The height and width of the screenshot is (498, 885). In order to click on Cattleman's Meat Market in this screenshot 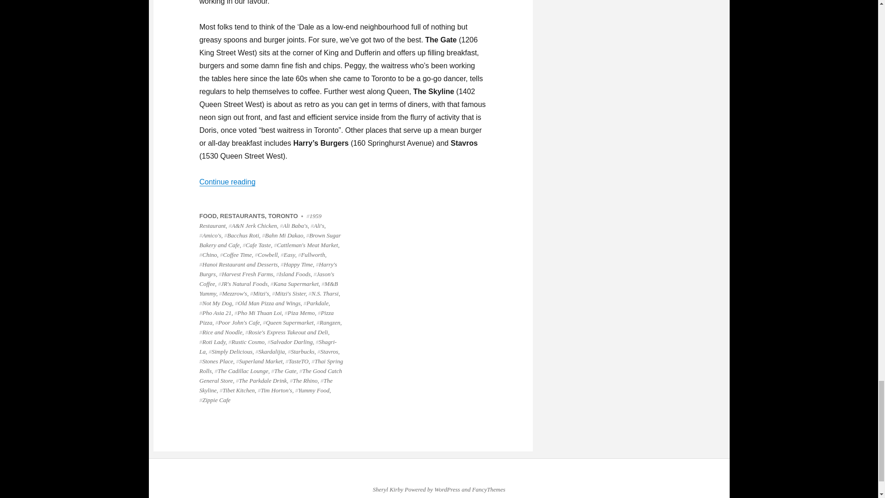, I will do `click(306, 244)`.